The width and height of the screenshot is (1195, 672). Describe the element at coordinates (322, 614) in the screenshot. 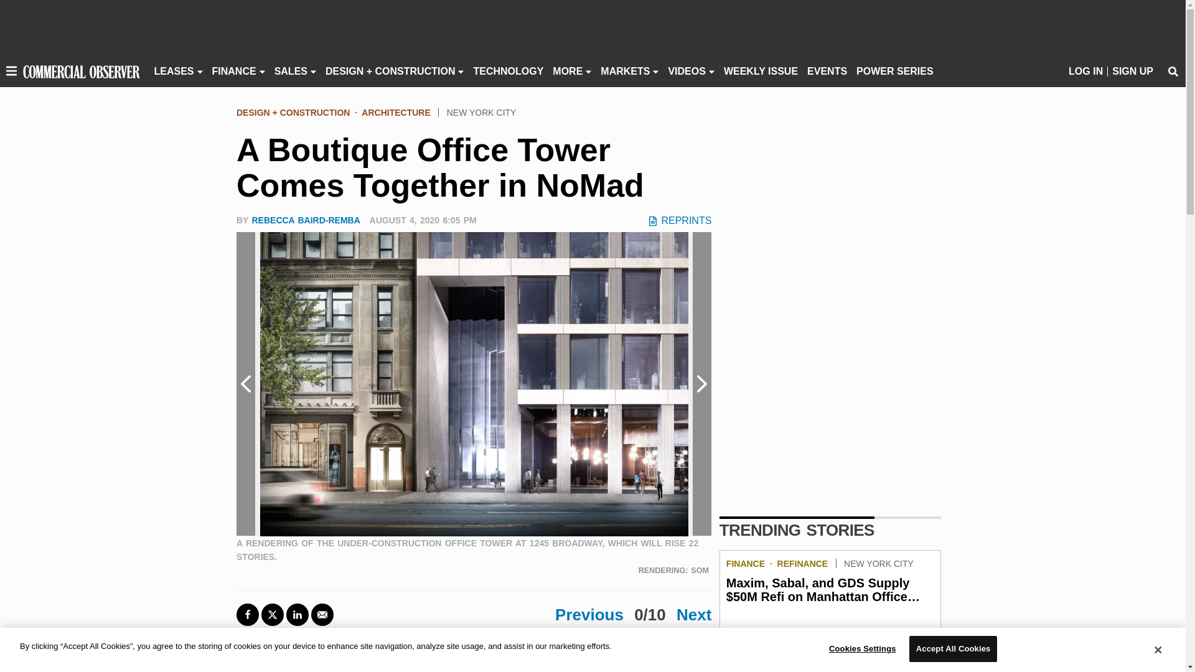

I see `Send email` at that location.